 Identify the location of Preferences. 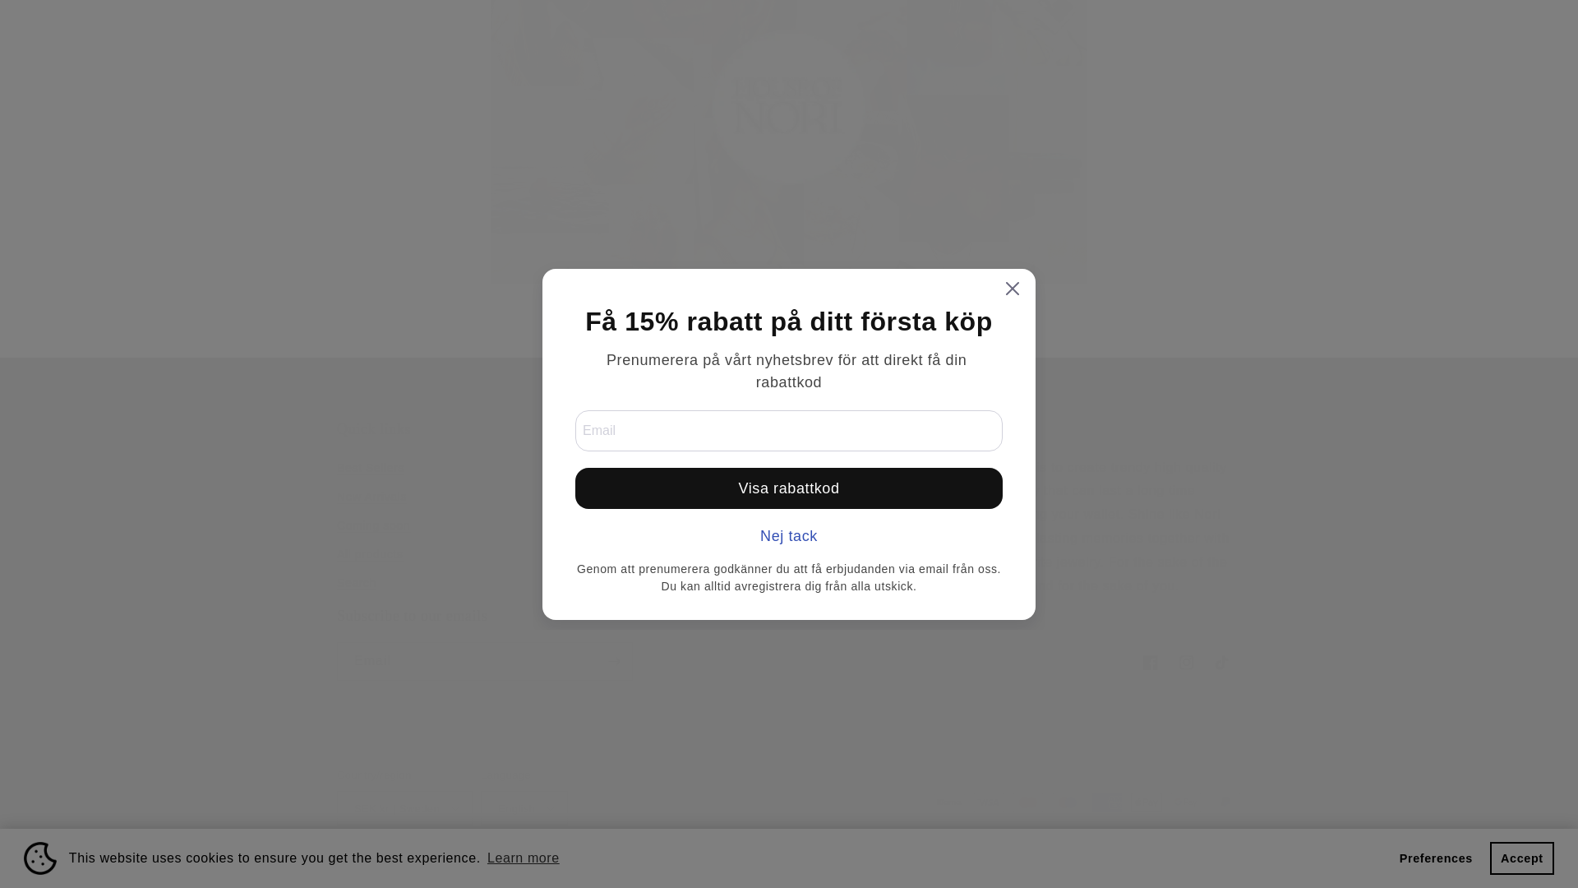
(1435, 77).